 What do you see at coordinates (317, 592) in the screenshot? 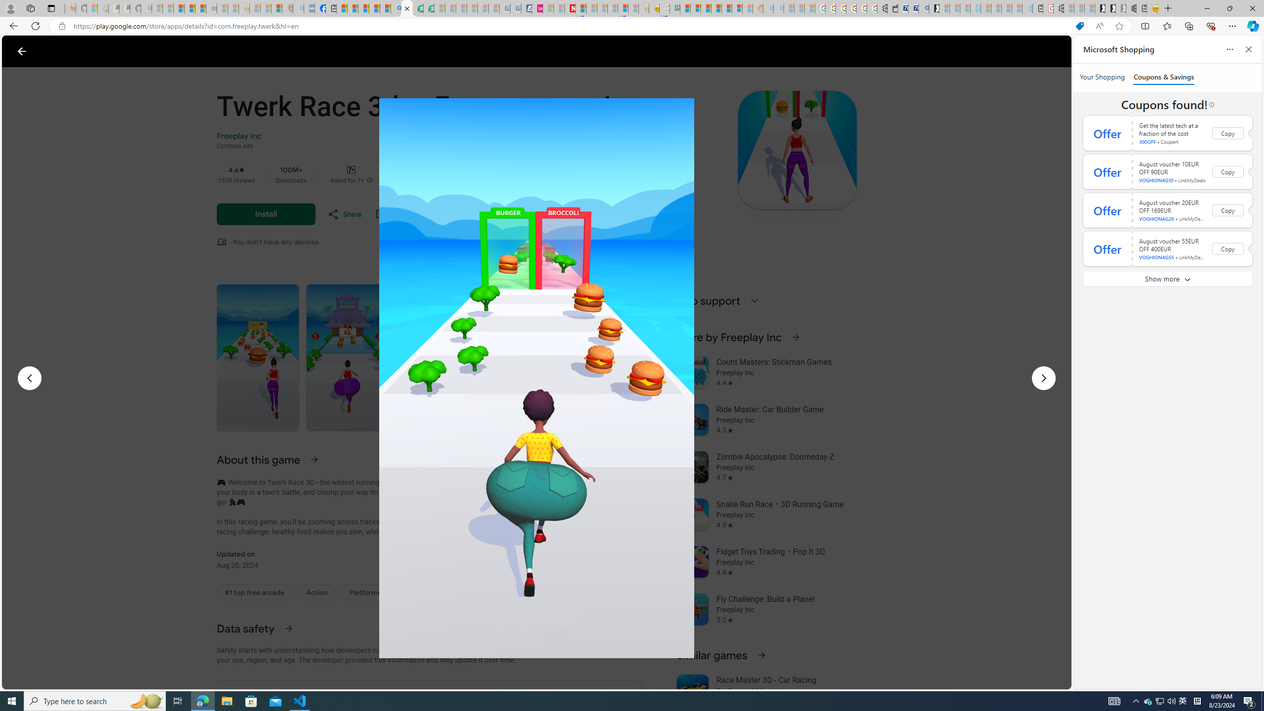
I see `Action` at bounding box center [317, 592].